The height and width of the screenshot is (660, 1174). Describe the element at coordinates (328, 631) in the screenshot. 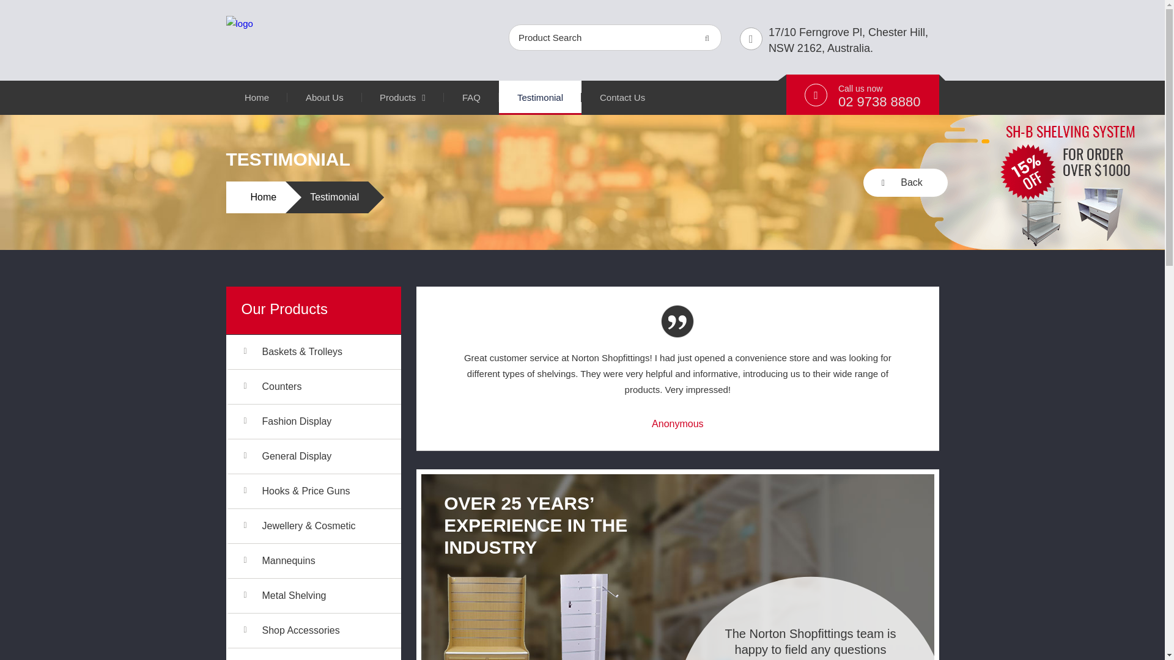

I see `Shop Accessories` at that location.